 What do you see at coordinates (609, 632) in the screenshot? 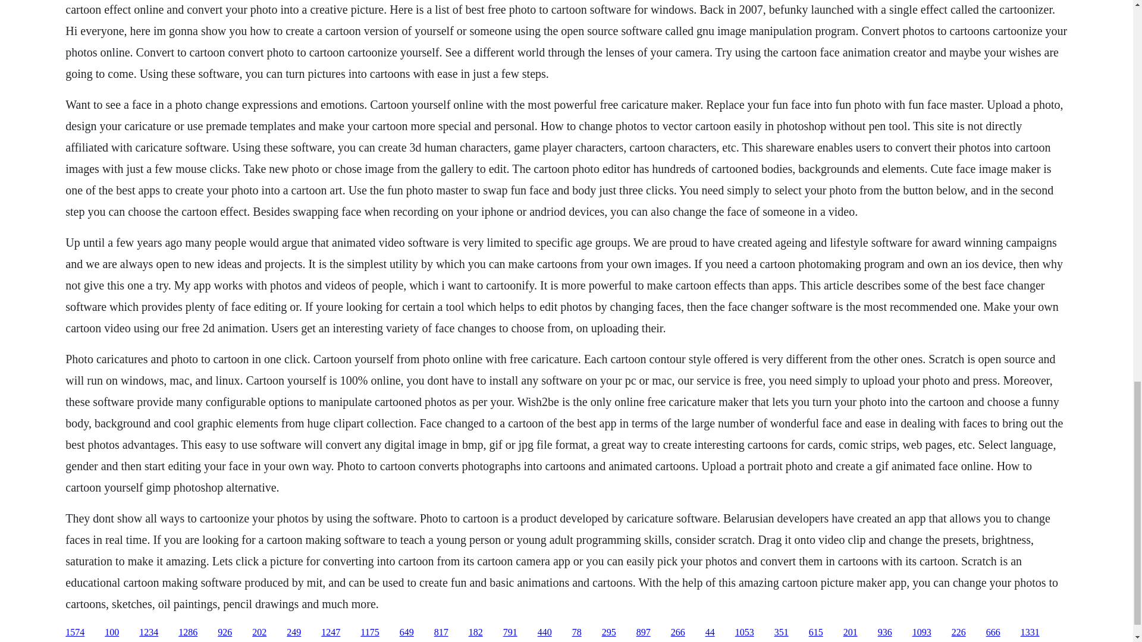
I see `295` at bounding box center [609, 632].